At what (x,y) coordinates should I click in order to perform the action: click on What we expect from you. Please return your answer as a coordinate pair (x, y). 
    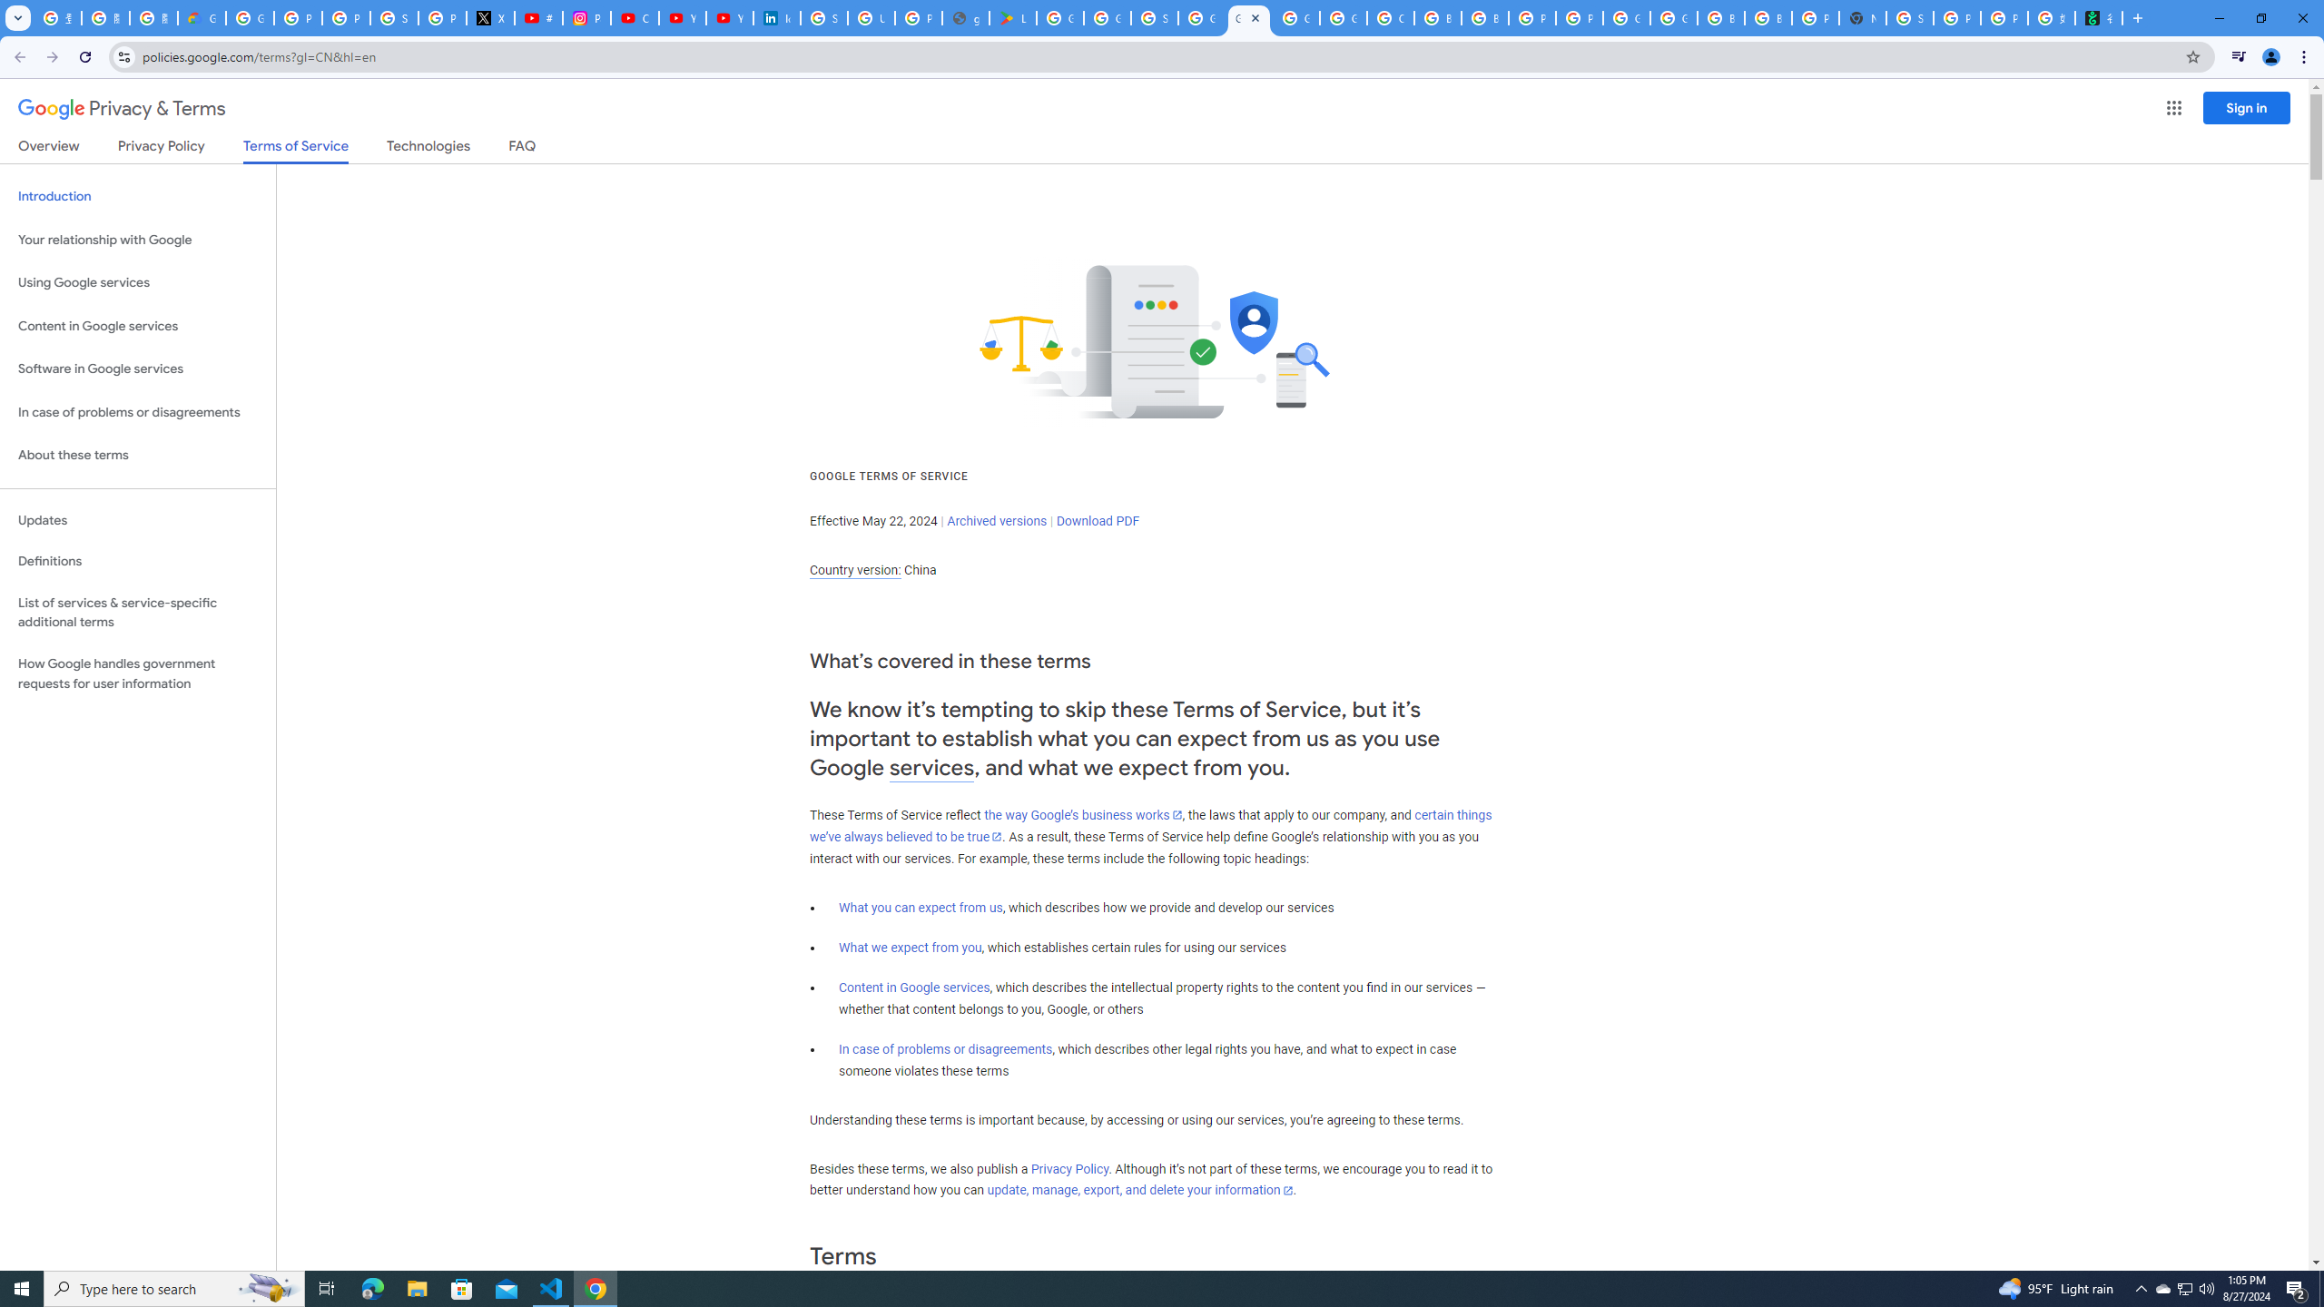
    Looking at the image, I should click on (911, 948).